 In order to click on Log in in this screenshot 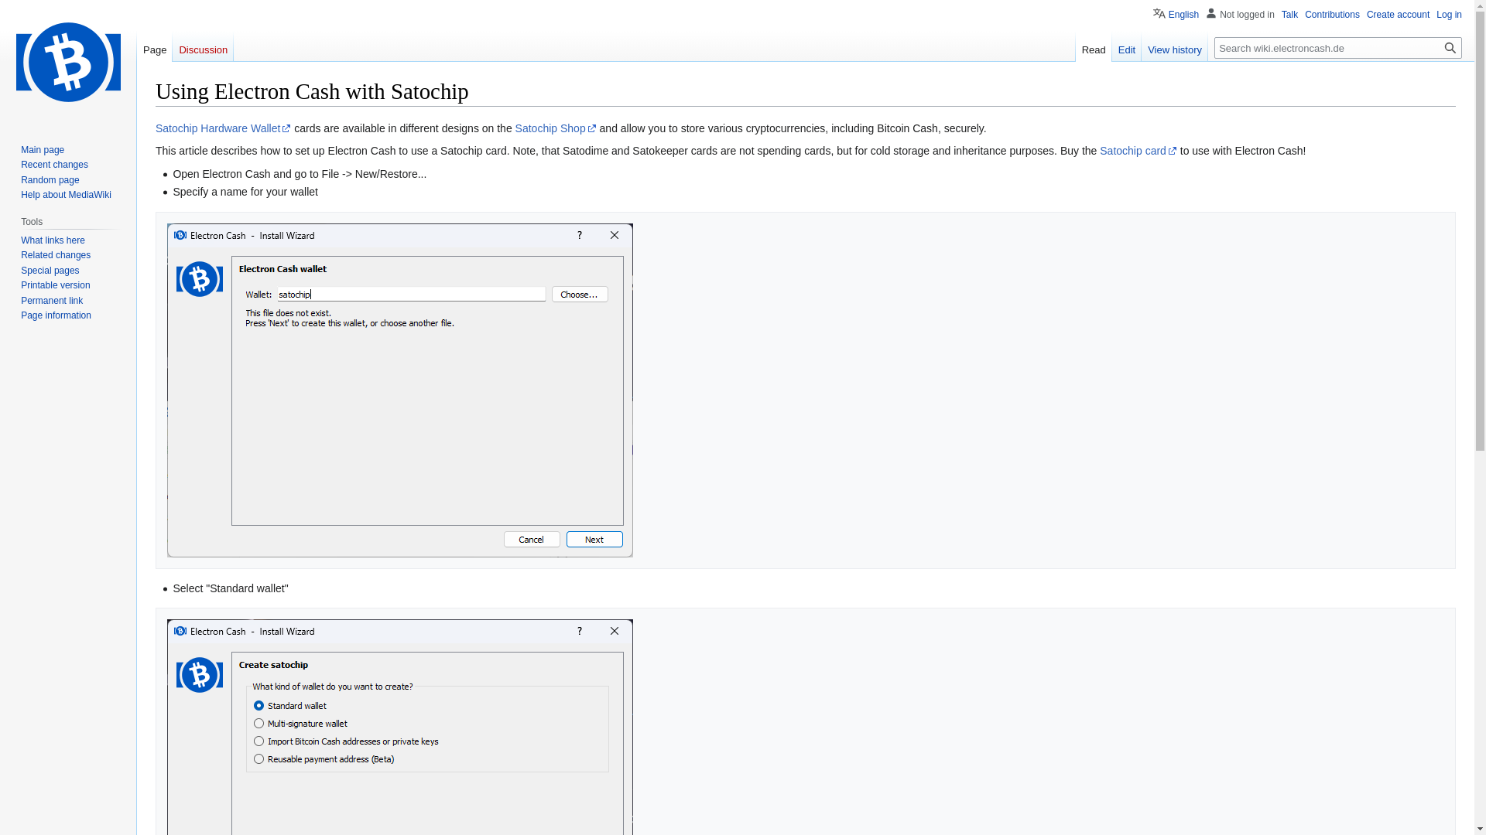, I will do `click(1449, 14)`.